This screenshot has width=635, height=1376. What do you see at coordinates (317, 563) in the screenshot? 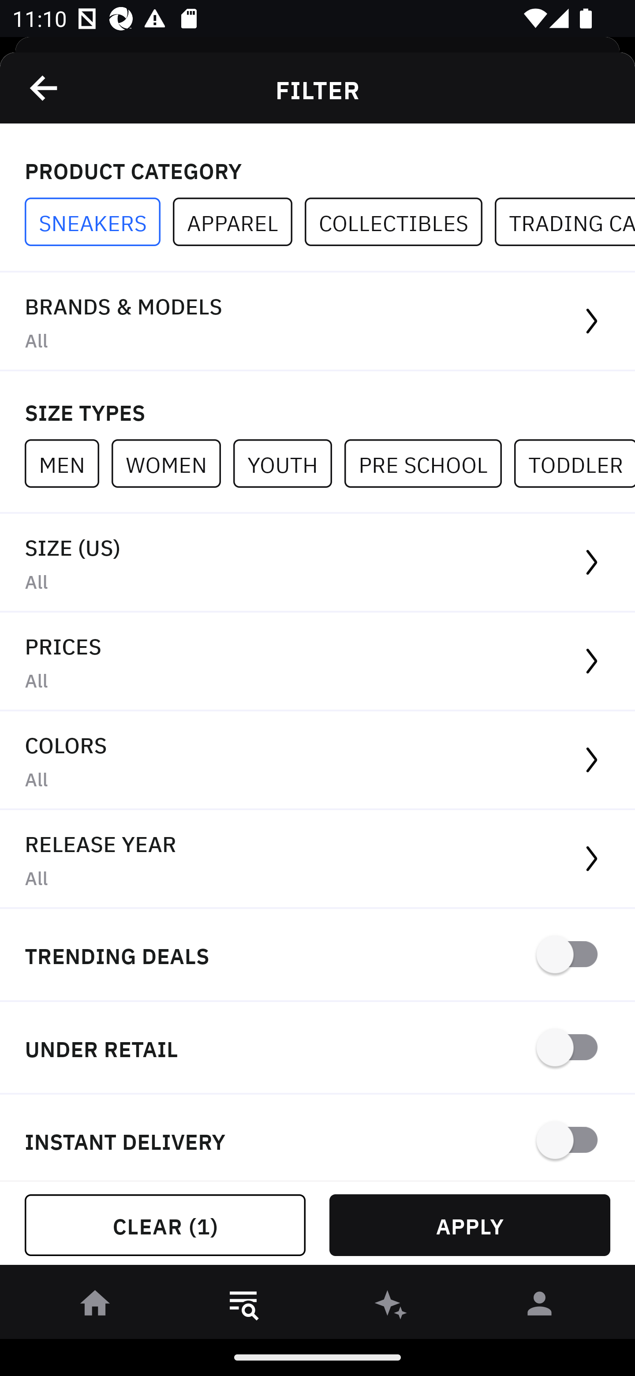
I see `SIZE (US) All` at bounding box center [317, 563].